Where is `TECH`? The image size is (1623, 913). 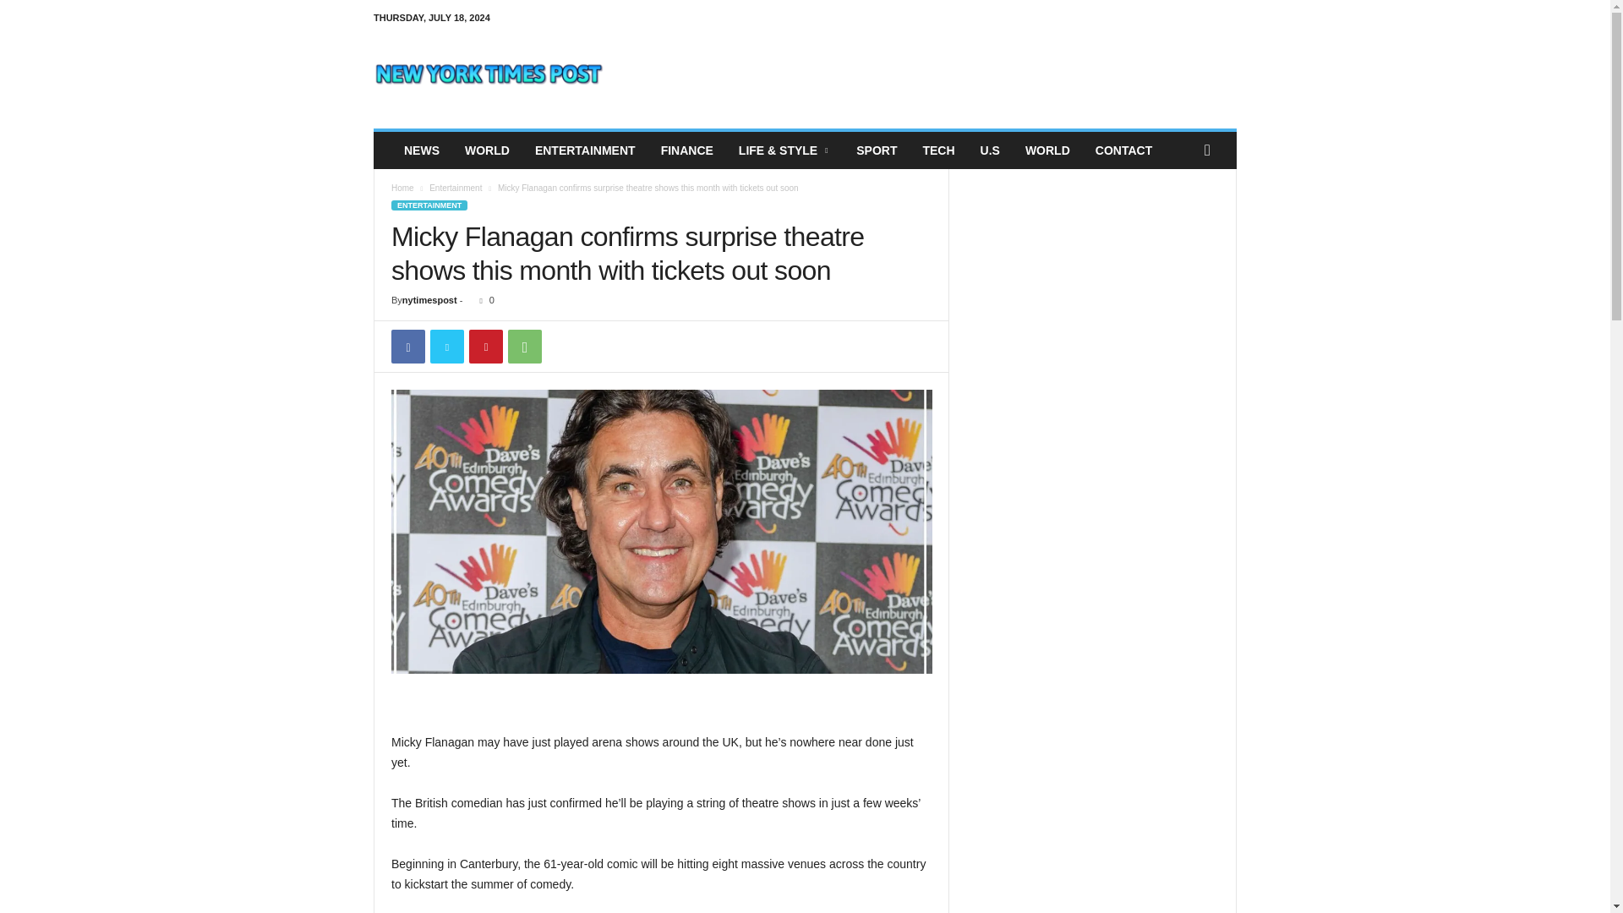
TECH is located at coordinates (938, 150).